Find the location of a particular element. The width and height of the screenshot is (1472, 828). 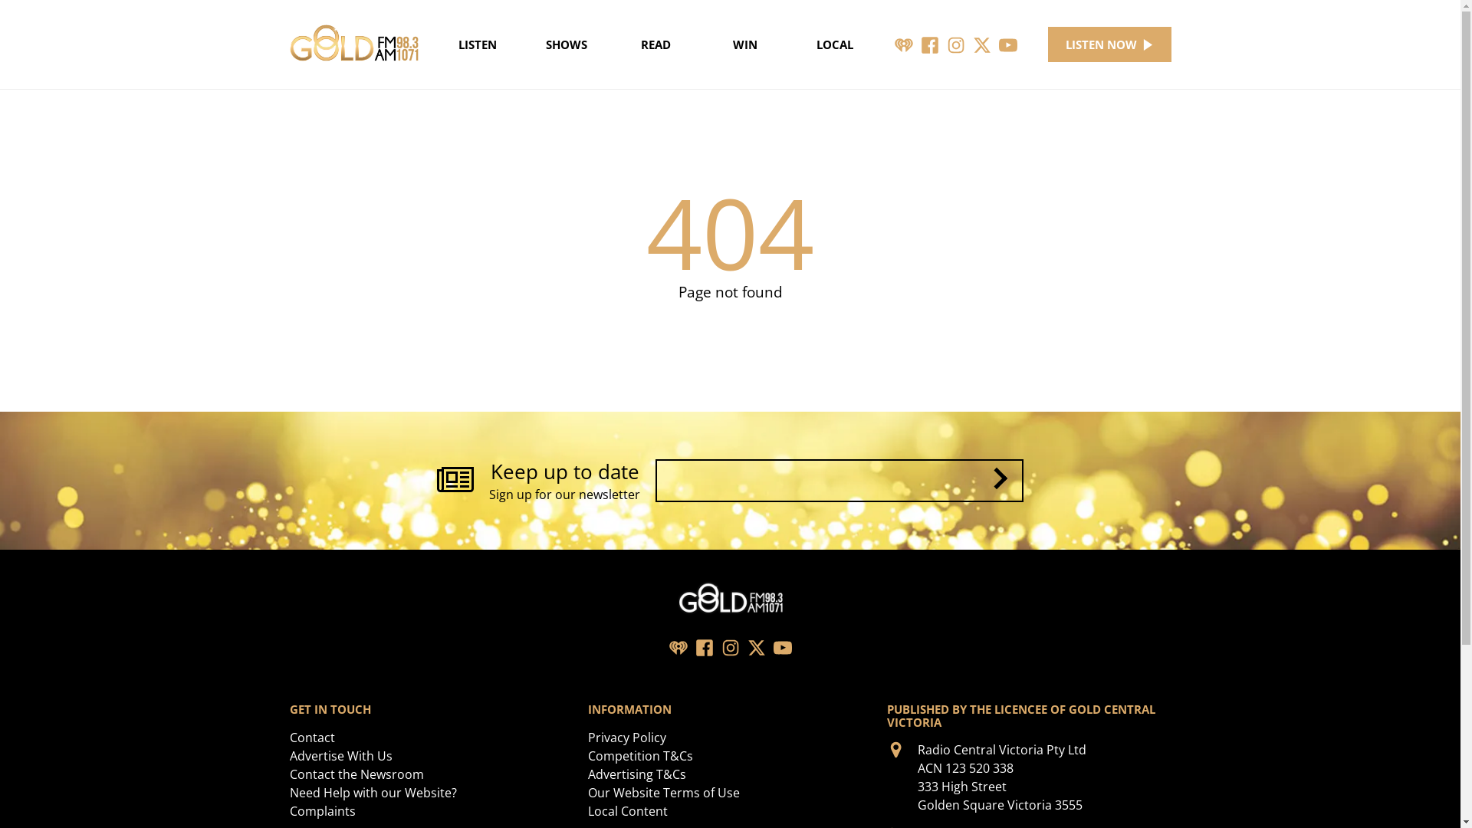

LISTEN NOW is located at coordinates (1110, 44).